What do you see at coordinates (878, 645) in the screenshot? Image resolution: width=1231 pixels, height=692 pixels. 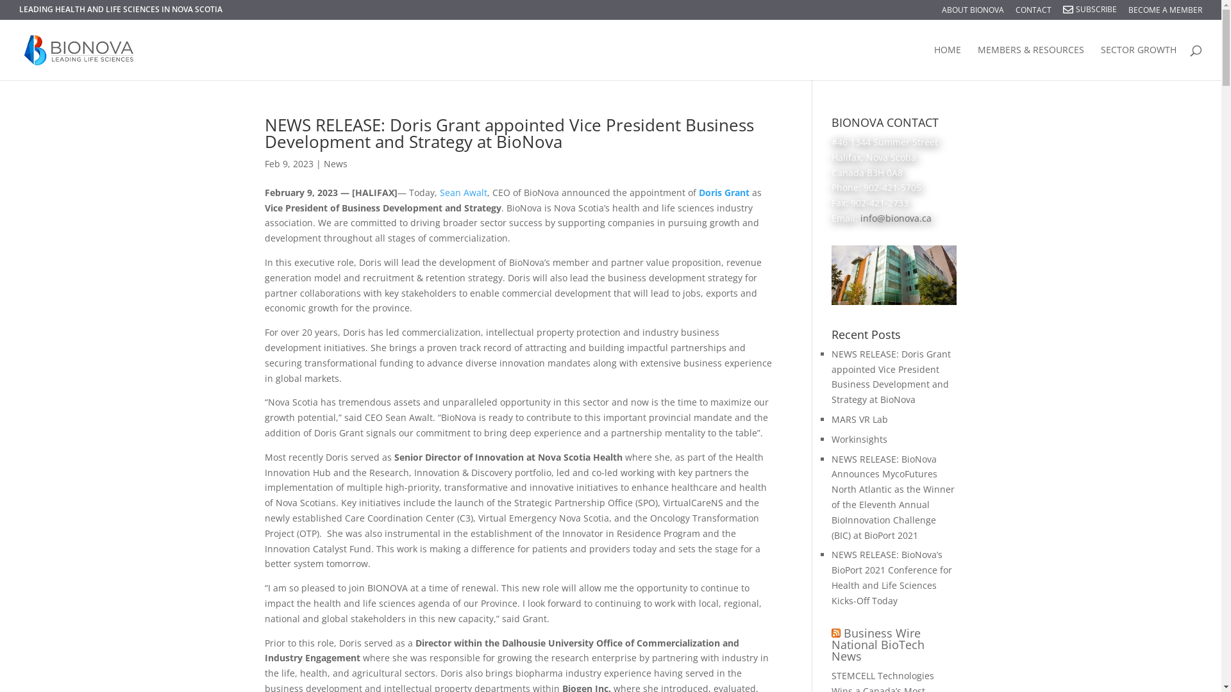 I see `Business Wire National BioTech News` at bounding box center [878, 645].